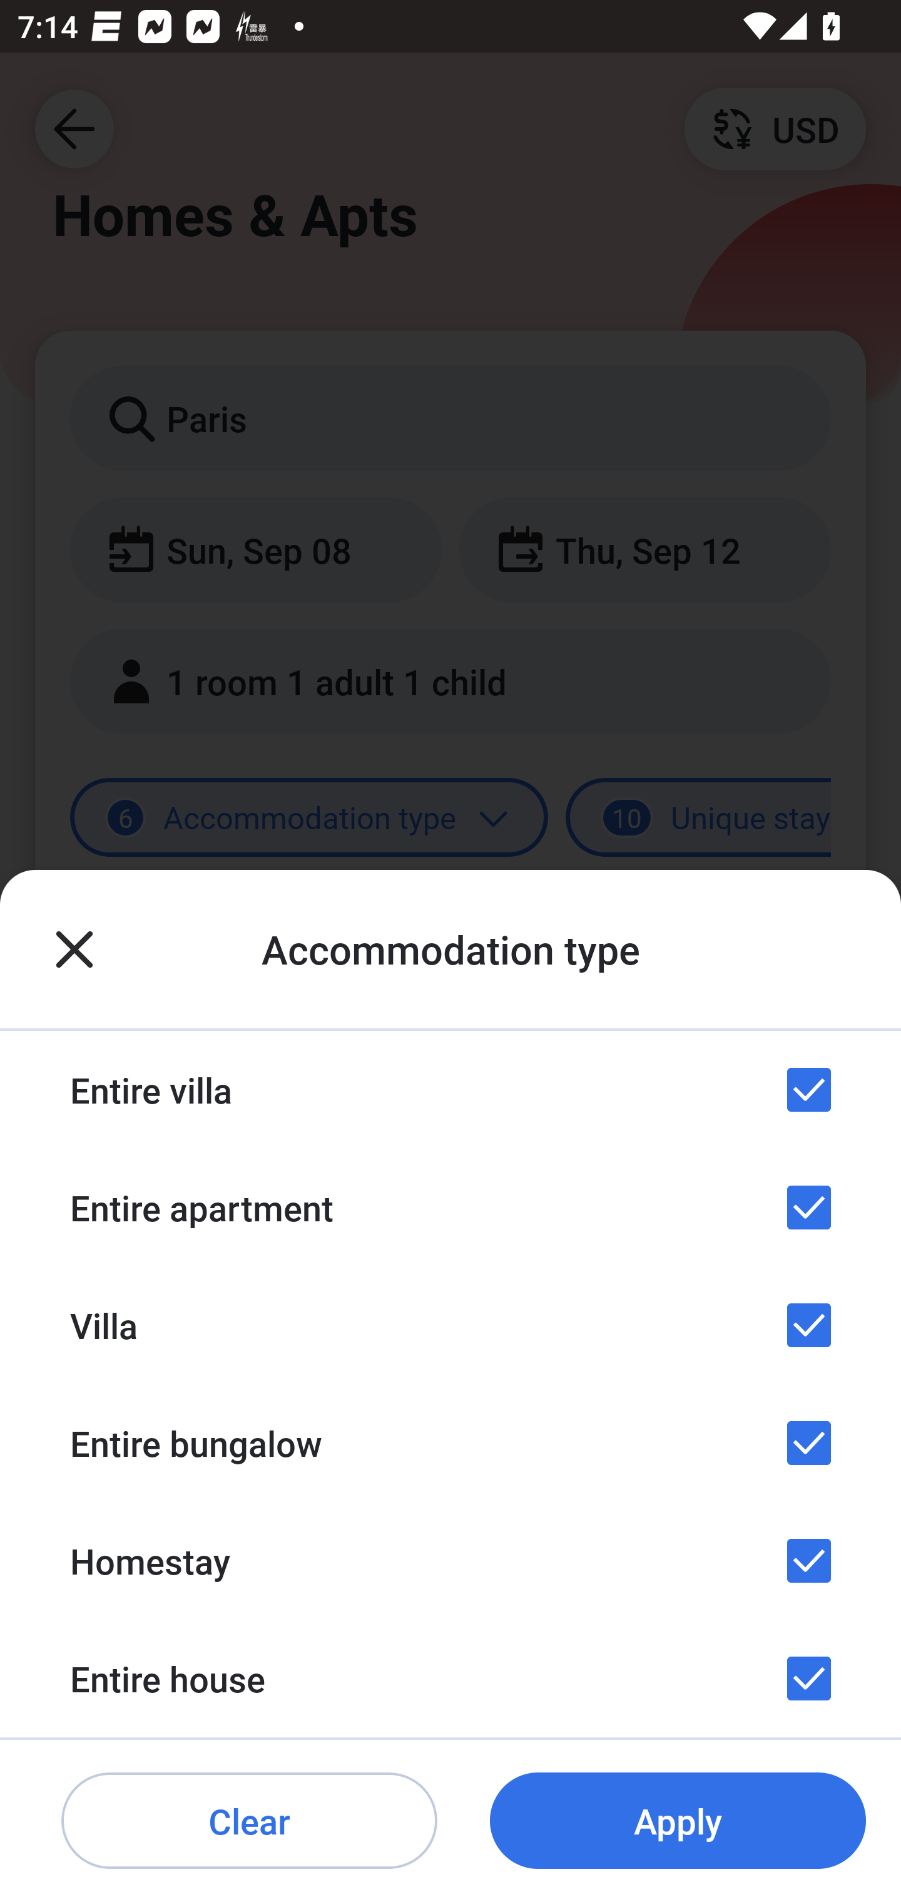 This screenshot has height=1904, width=901. What do you see at coordinates (450, 1208) in the screenshot?
I see `Entire apartment` at bounding box center [450, 1208].